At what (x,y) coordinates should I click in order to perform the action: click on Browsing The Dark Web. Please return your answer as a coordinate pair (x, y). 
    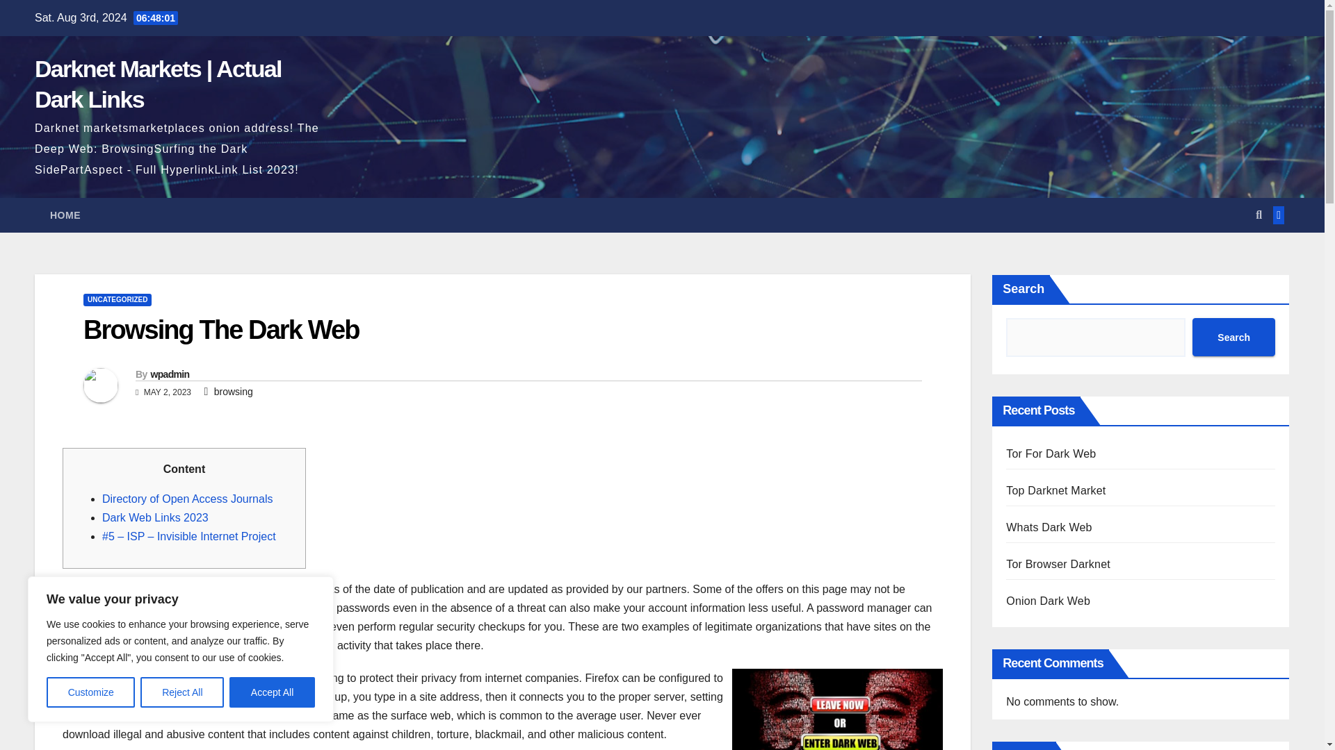
    Looking at the image, I should click on (221, 329).